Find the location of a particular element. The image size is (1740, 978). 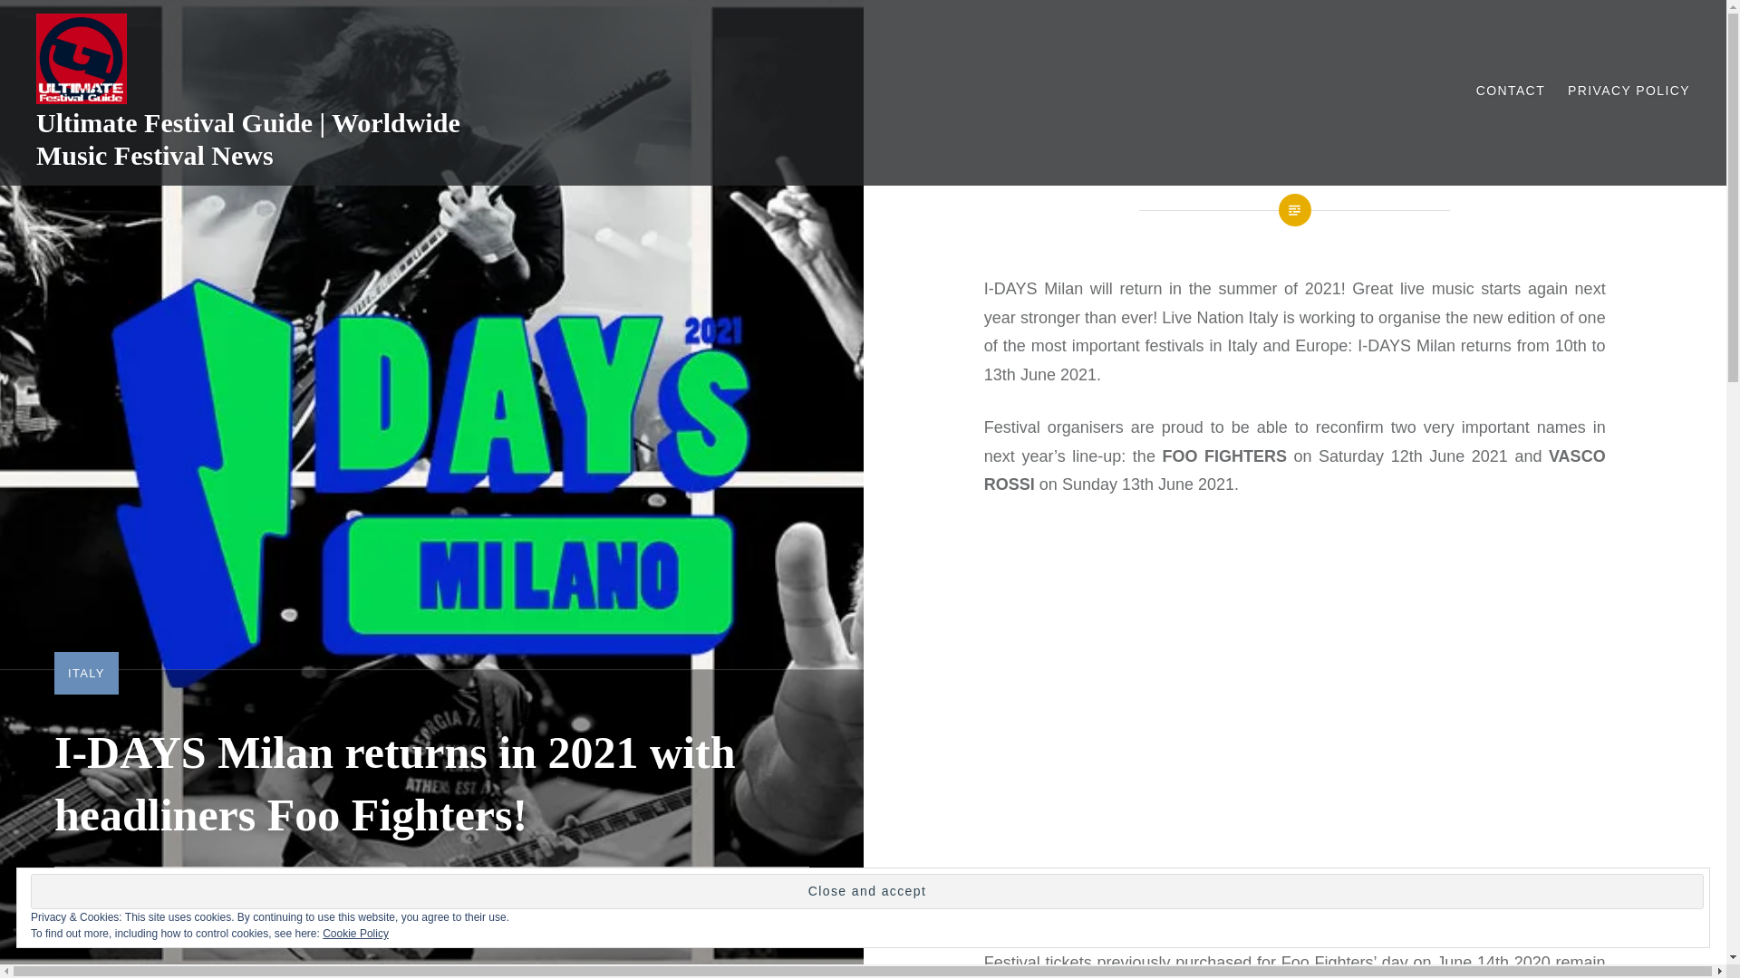

ITALY is located at coordinates (85, 672).